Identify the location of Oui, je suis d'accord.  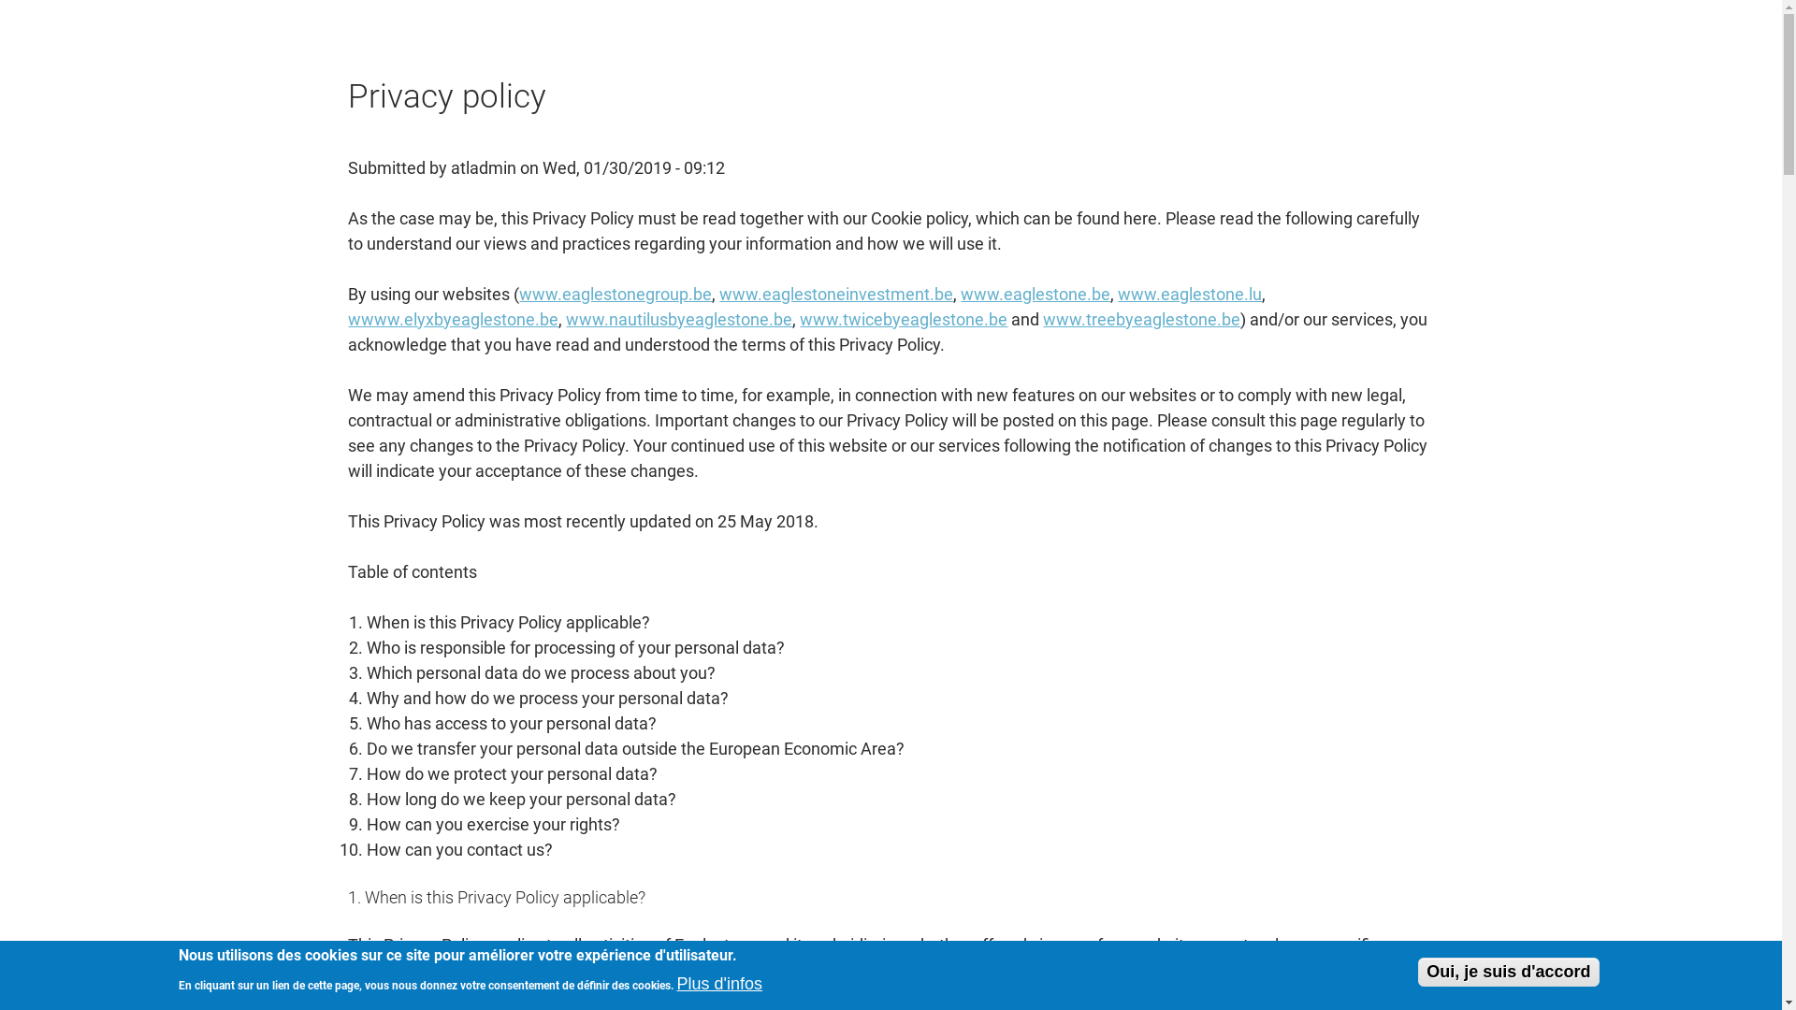
(1508, 973).